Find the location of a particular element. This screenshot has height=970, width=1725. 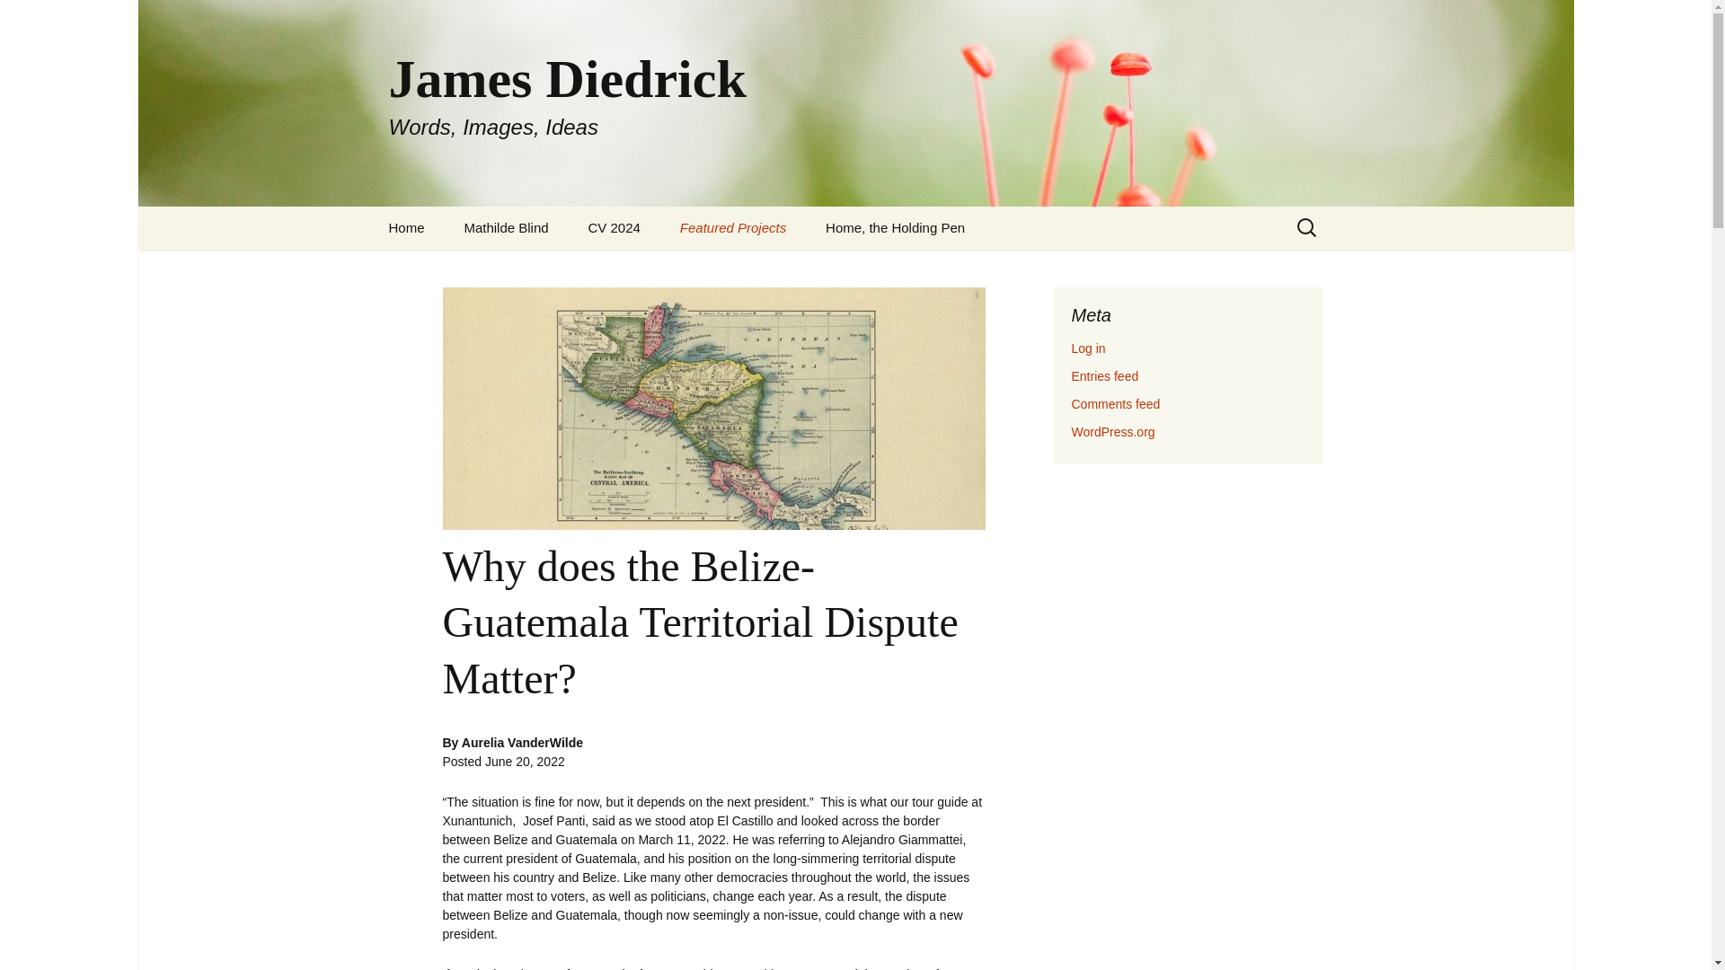

CV 2024 is located at coordinates (615, 228).